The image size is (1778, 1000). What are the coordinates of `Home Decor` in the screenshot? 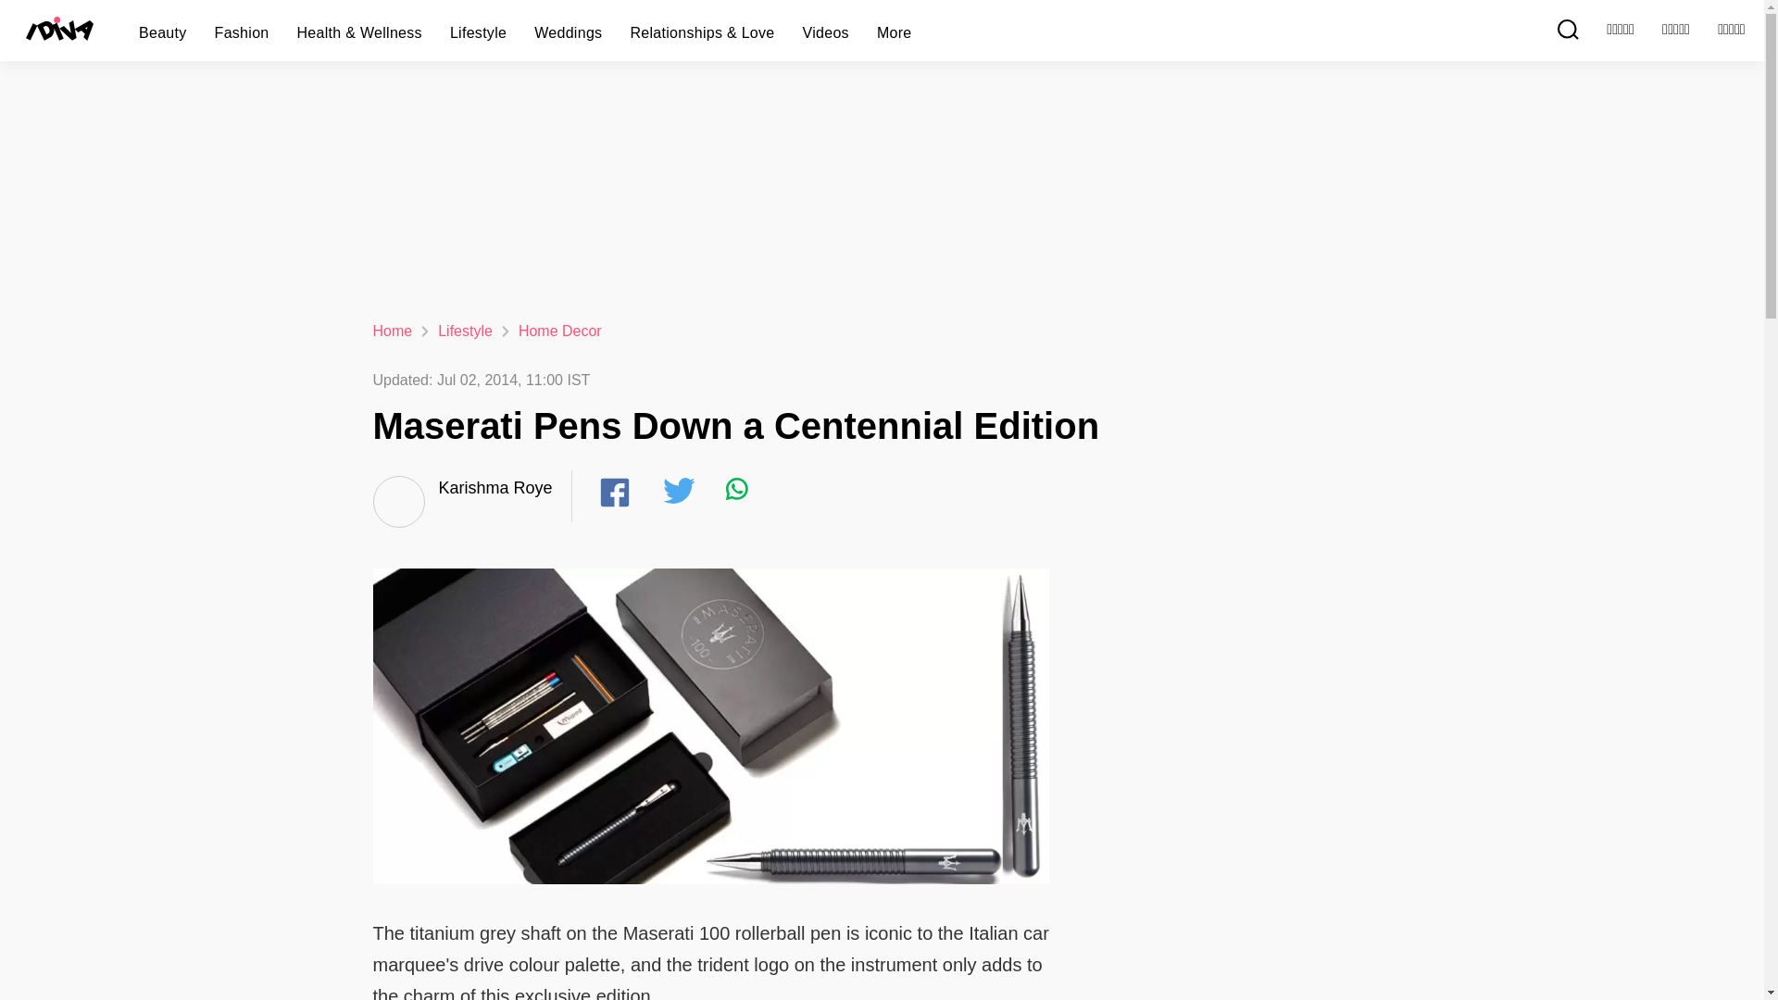 It's located at (560, 331).